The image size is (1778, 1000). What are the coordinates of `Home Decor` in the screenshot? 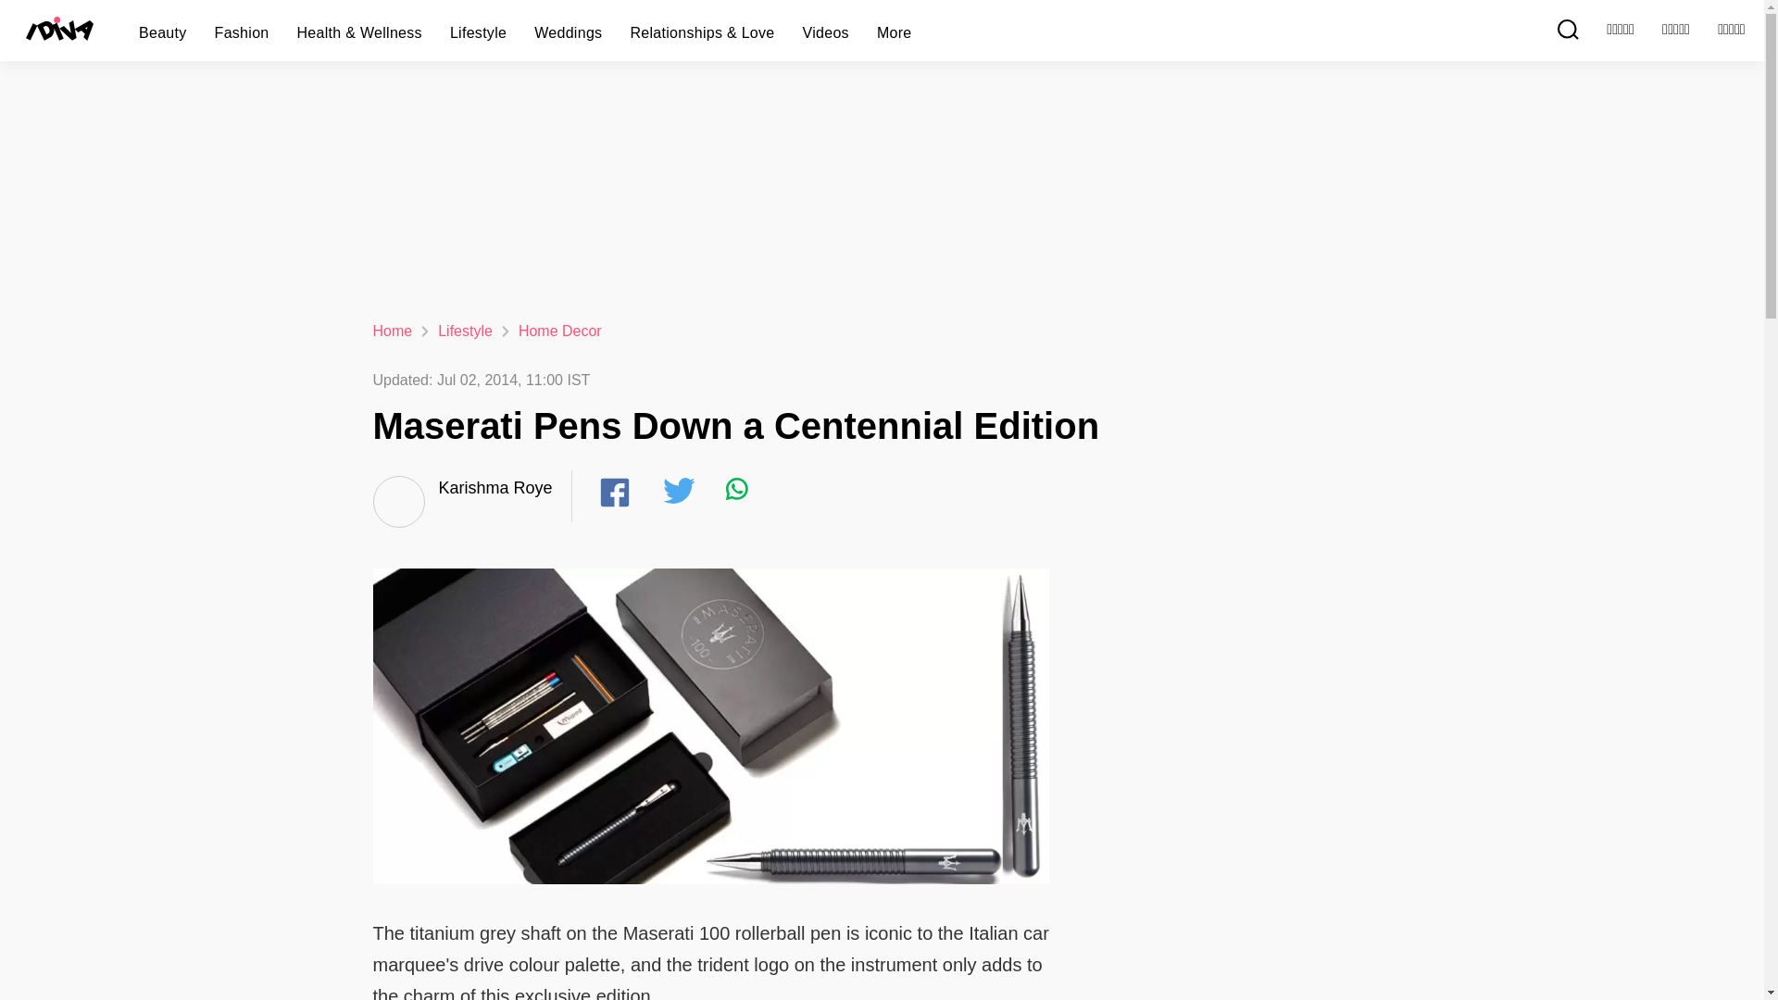 It's located at (560, 331).